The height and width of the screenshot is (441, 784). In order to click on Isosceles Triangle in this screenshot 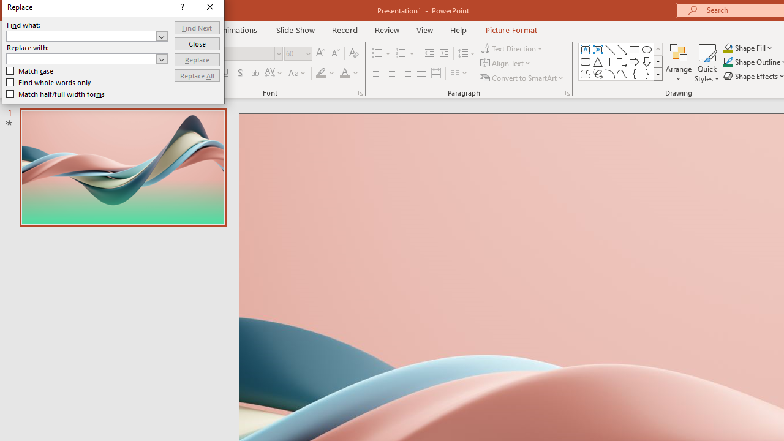, I will do `click(598, 61)`.